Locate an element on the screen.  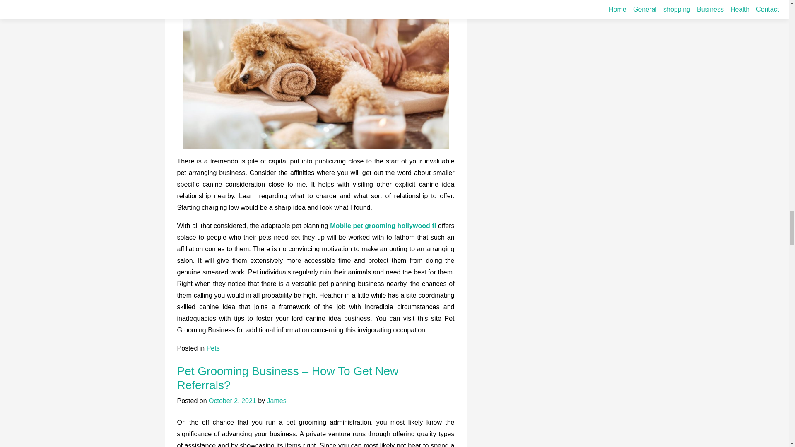
Pets is located at coordinates (213, 348).